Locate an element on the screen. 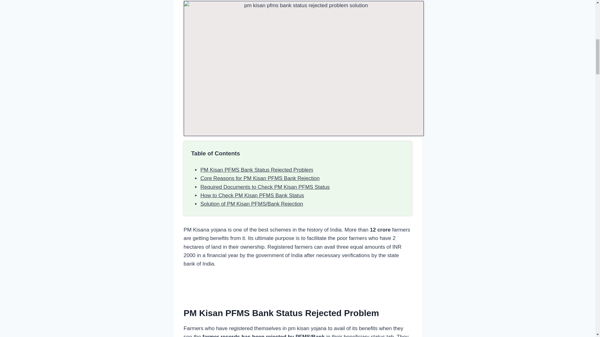 The image size is (600, 337). How to Check PM Kisan PFMS Bank Status is located at coordinates (252, 195).